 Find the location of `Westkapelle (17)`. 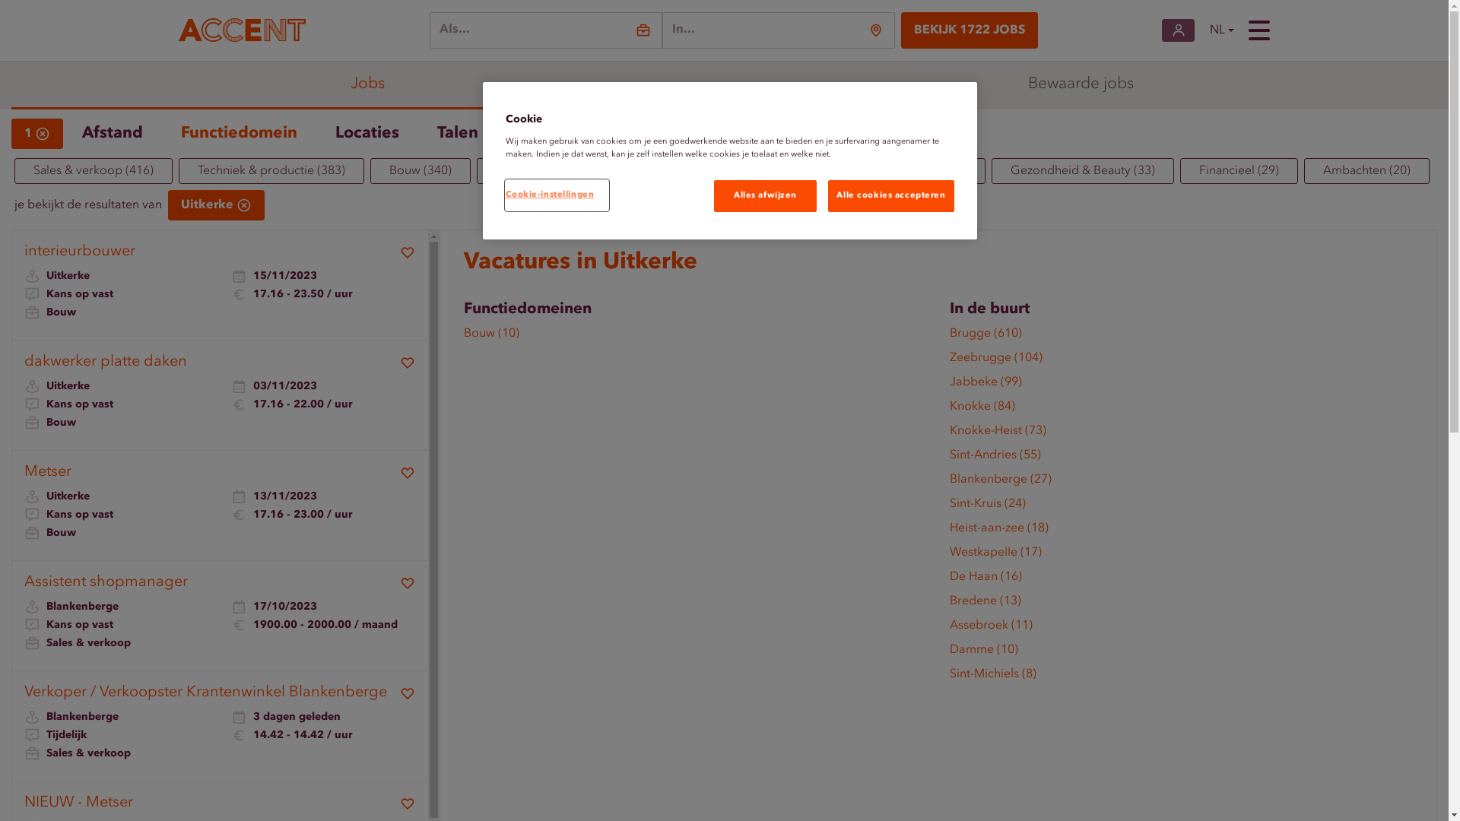

Westkapelle (17) is located at coordinates (1182, 556).